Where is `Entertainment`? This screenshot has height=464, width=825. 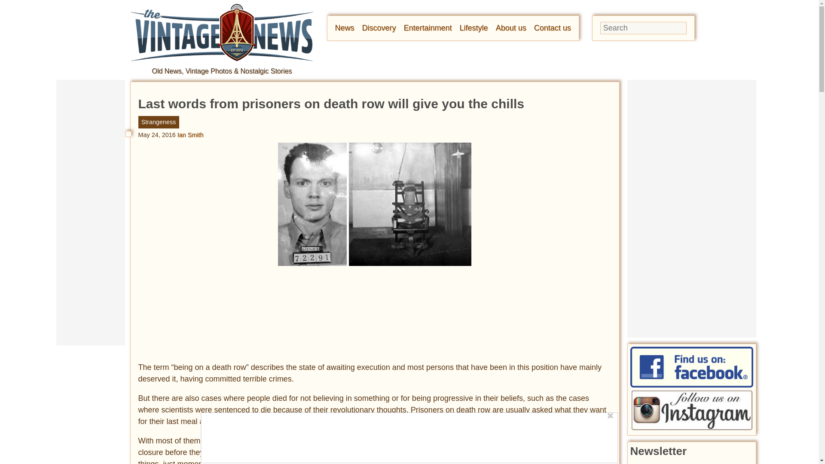
Entertainment is located at coordinates (428, 27).